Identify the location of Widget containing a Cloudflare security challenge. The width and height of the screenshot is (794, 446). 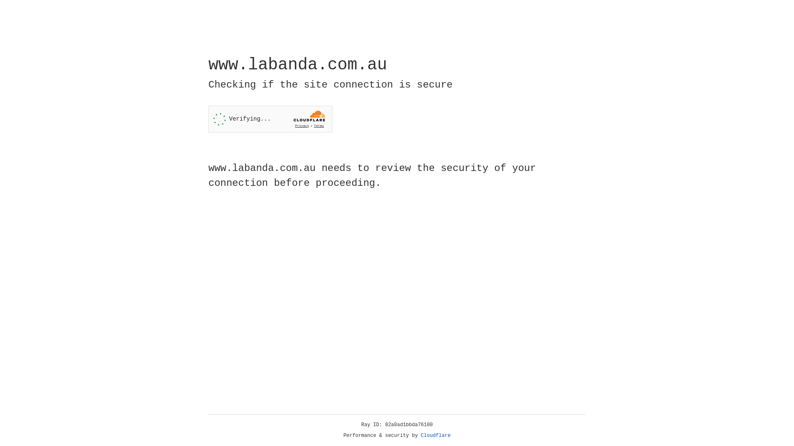
(270, 119).